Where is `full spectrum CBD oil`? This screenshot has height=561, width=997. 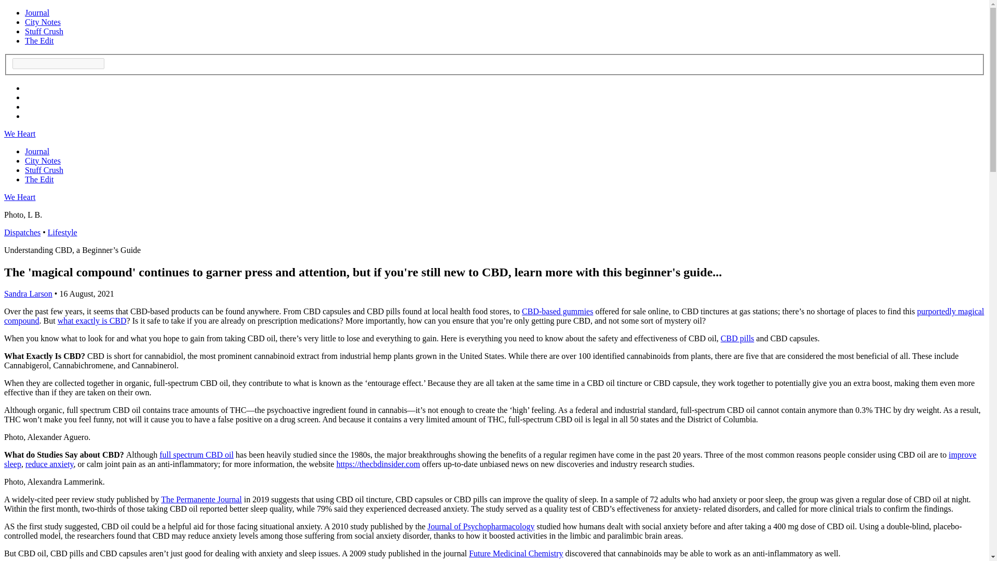
full spectrum CBD oil is located at coordinates (196, 455).